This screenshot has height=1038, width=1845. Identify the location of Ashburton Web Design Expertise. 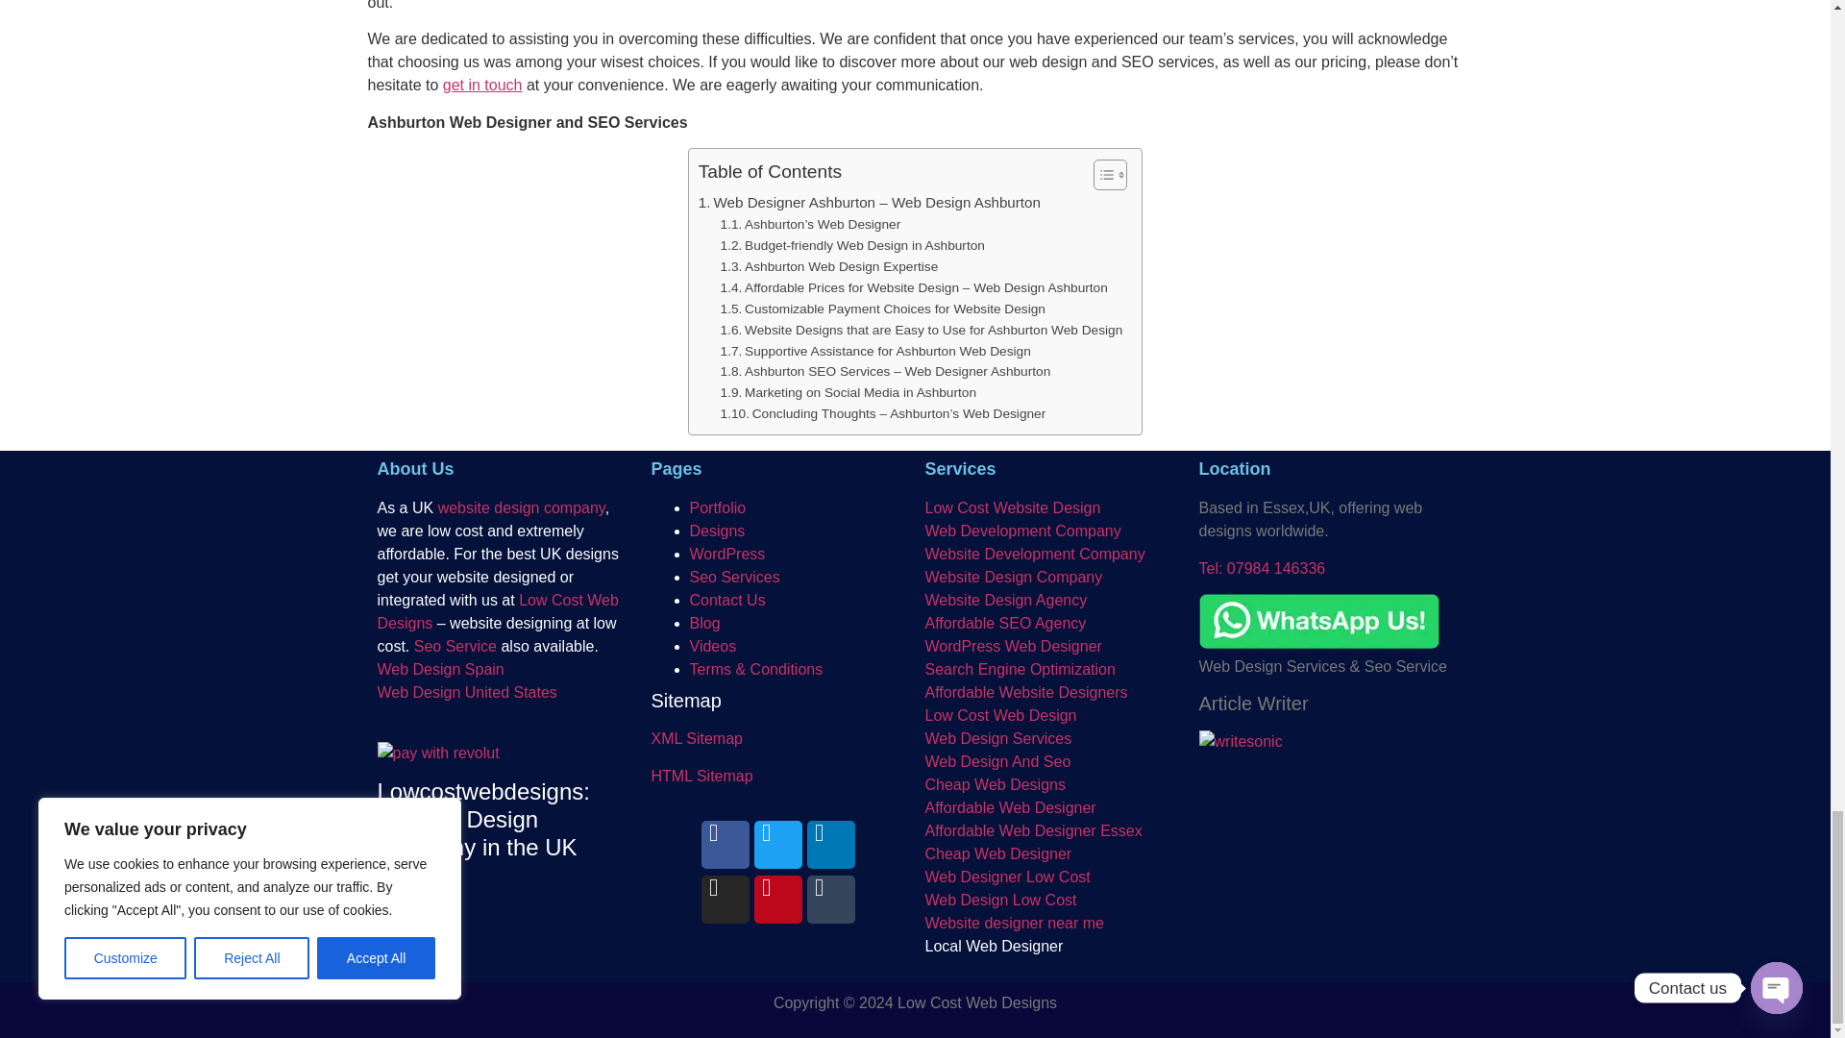
(830, 267).